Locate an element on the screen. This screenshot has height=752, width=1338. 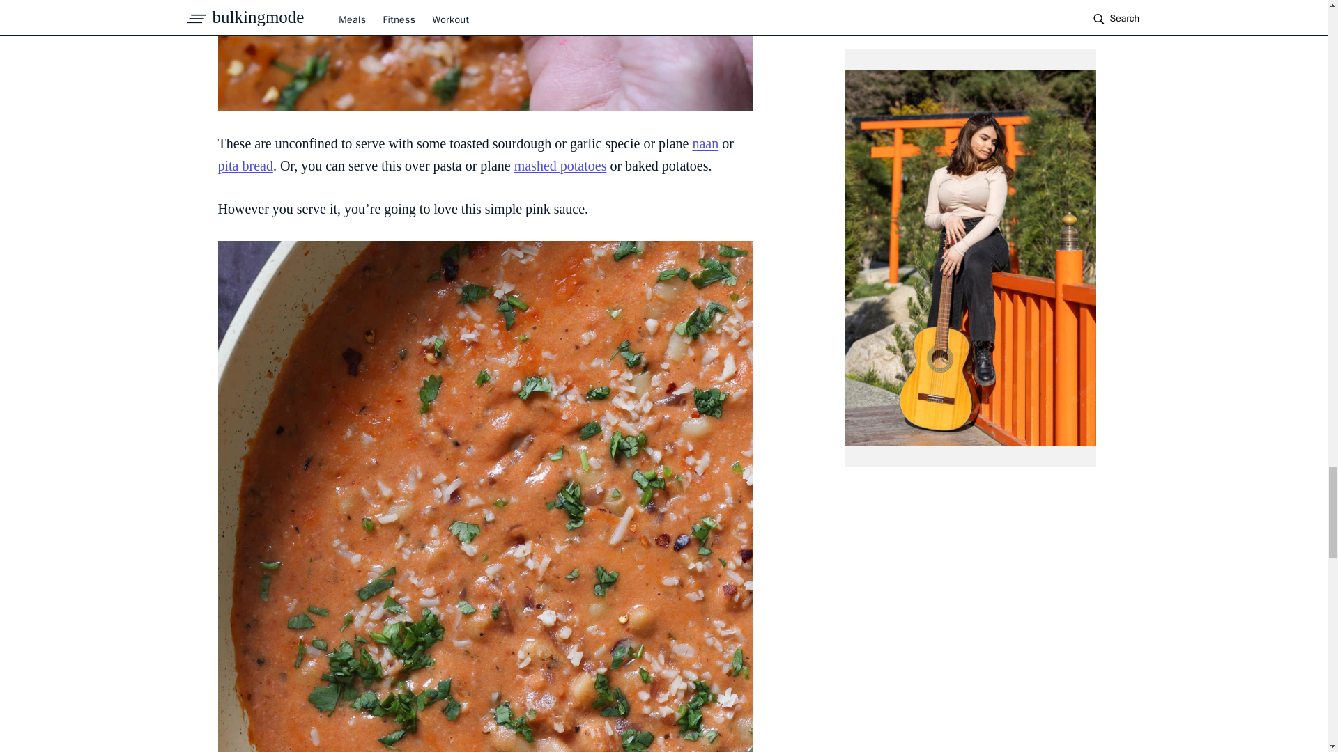
naan is located at coordinates (705, 143).